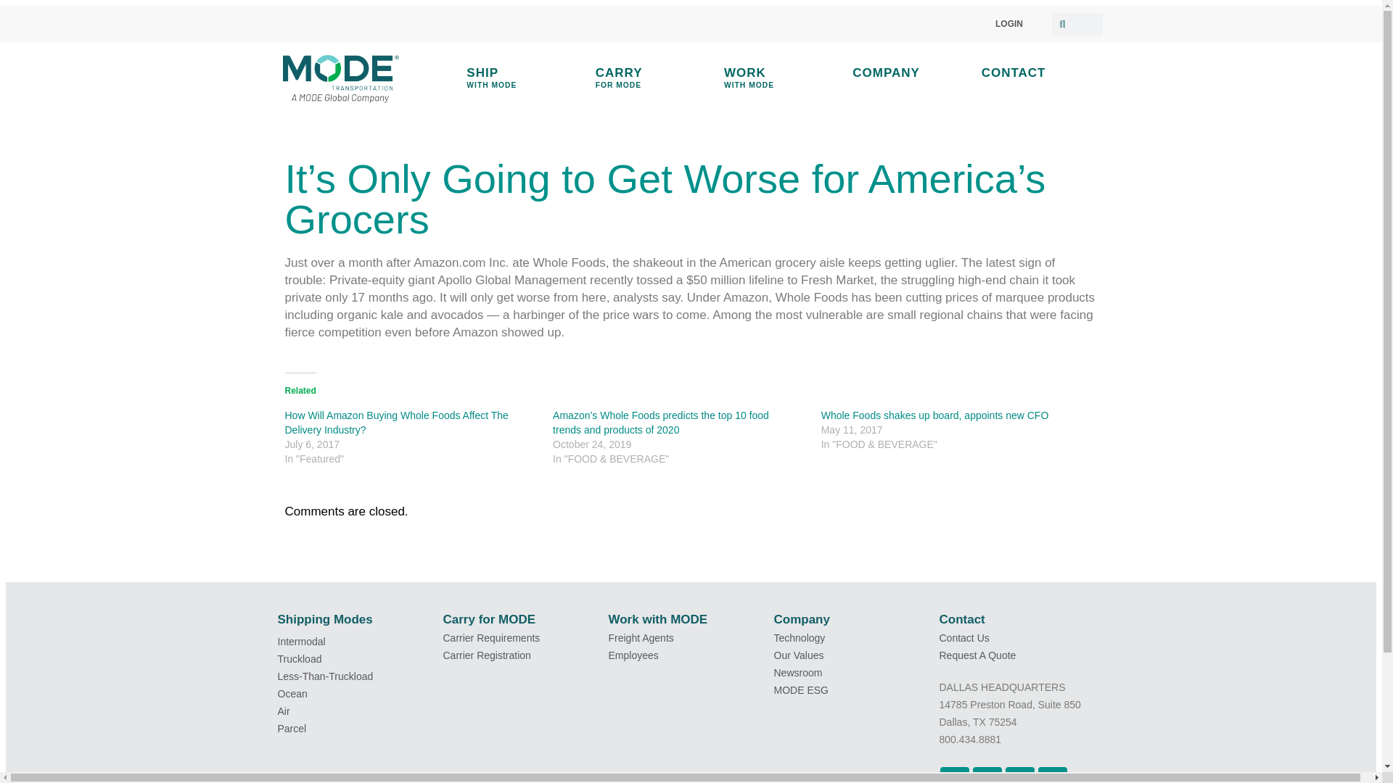 This screenshot has height=783, width=1393. I want to click on COMPANY, so click(907, 72).